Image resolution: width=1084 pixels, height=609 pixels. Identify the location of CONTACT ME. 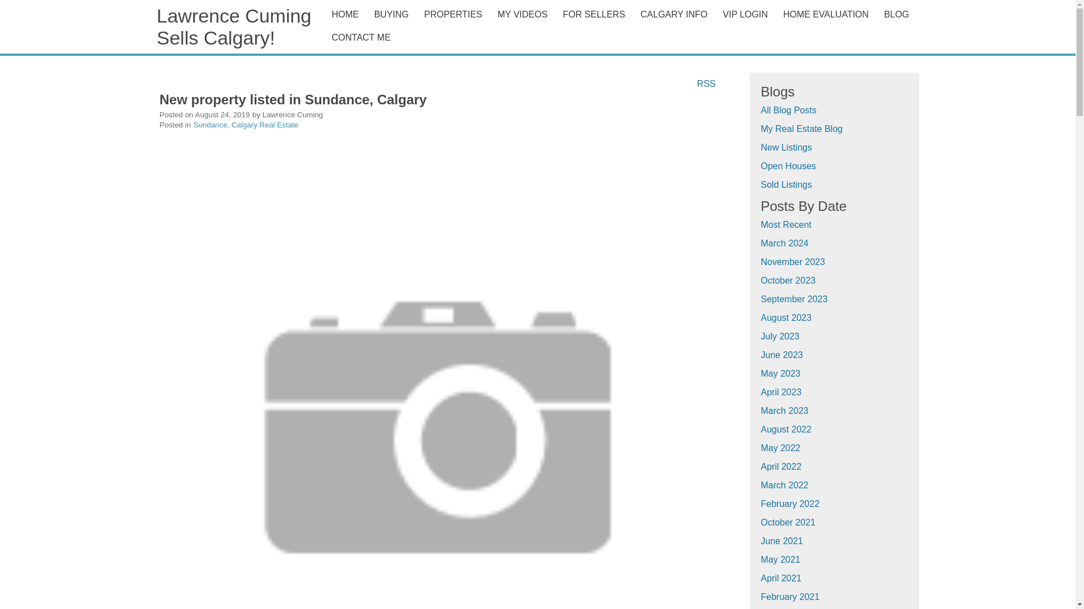
(622, 37).